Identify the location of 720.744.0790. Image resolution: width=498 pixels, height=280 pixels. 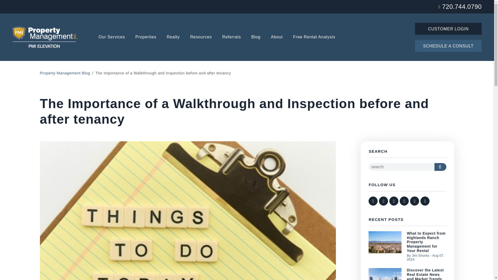
(462, 6).